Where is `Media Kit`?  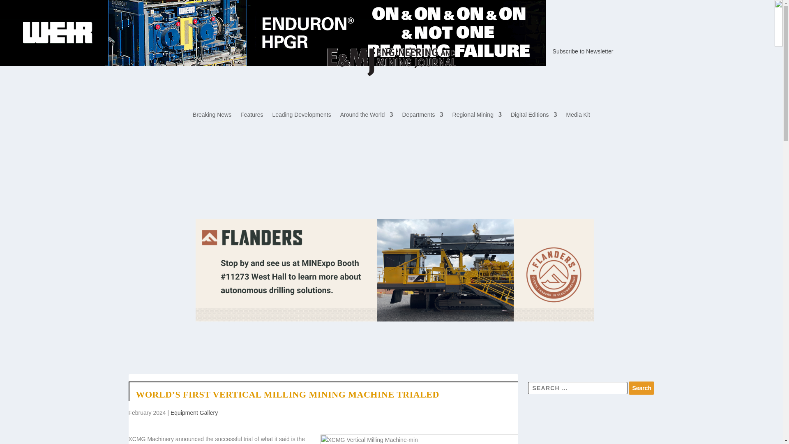
Media Kit is located at coordinates (578, 116).